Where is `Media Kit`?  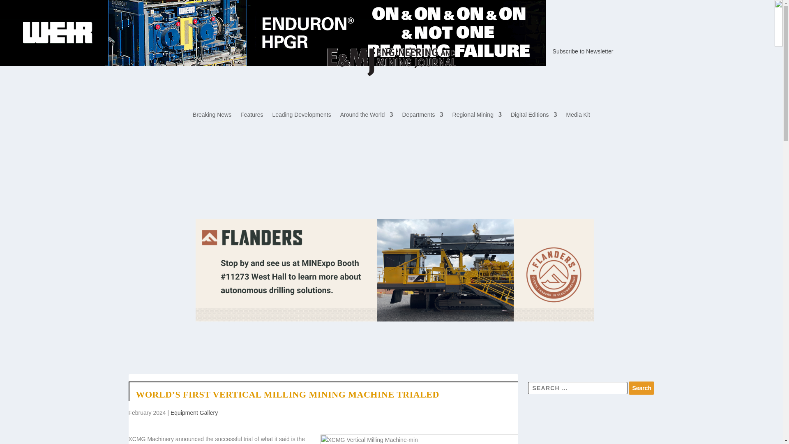
Media Kit is located at coordinates (578, 116).